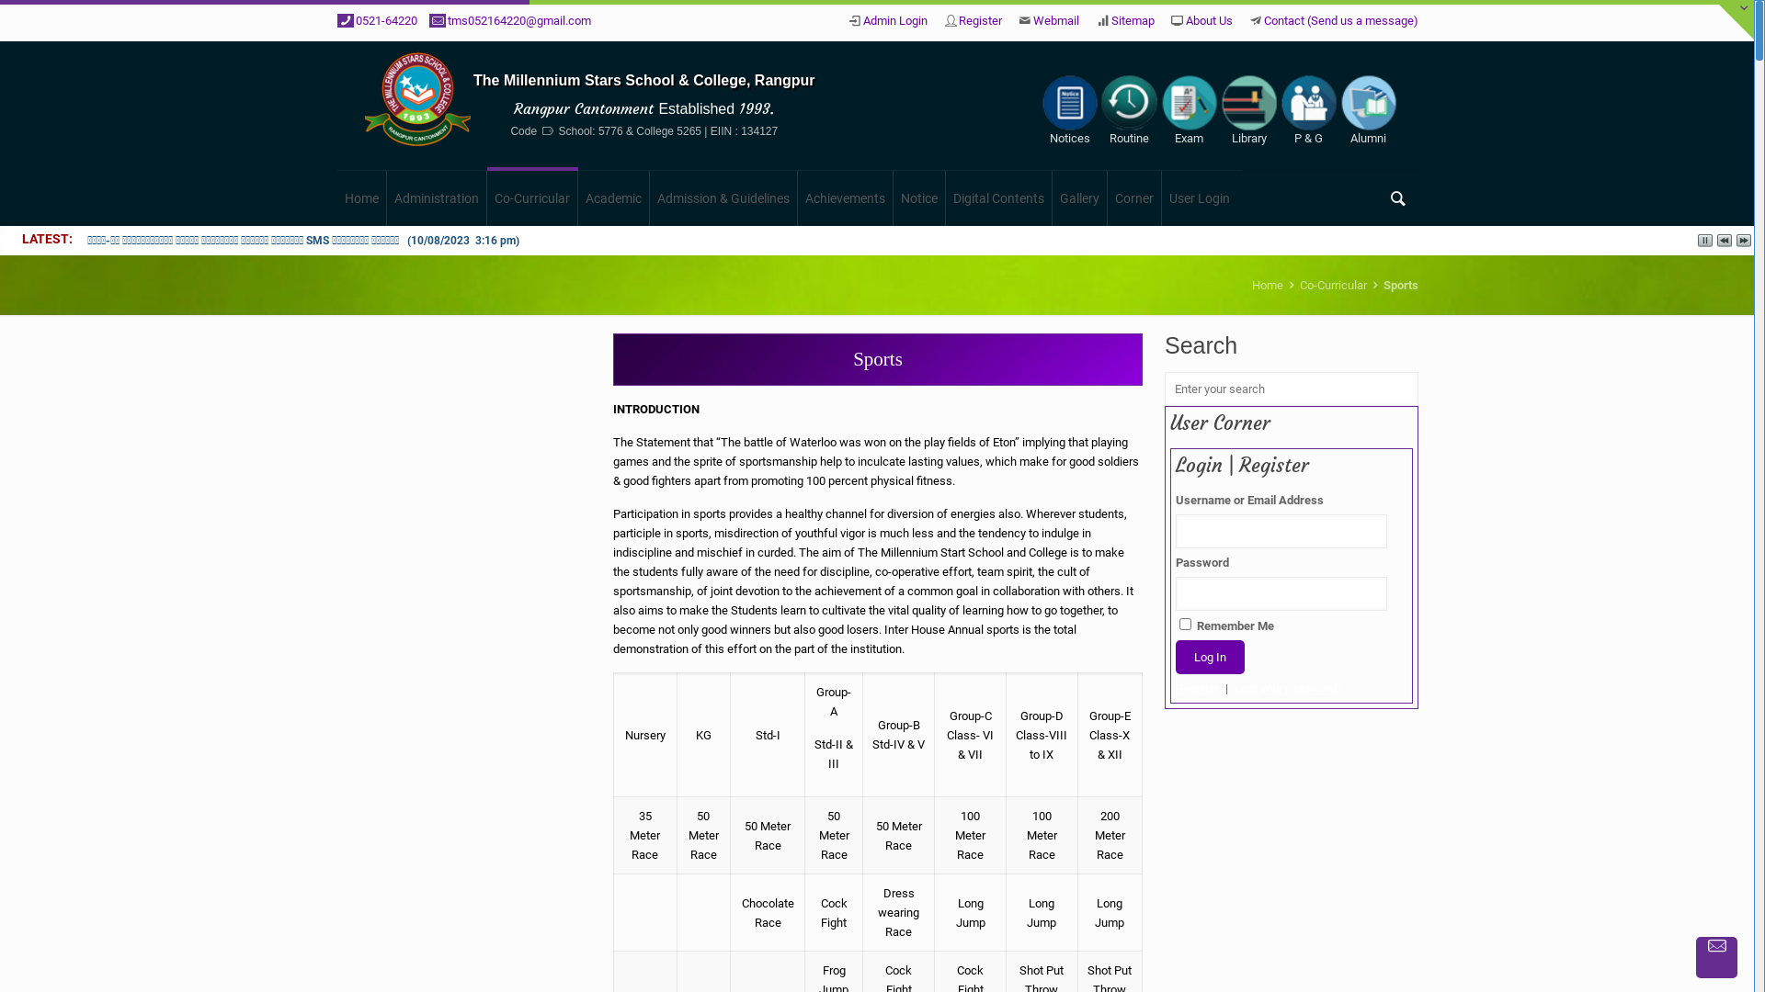  Describe the element at coordinates (1133, 20) in the screenshot. I see `Sitemap` at that location.